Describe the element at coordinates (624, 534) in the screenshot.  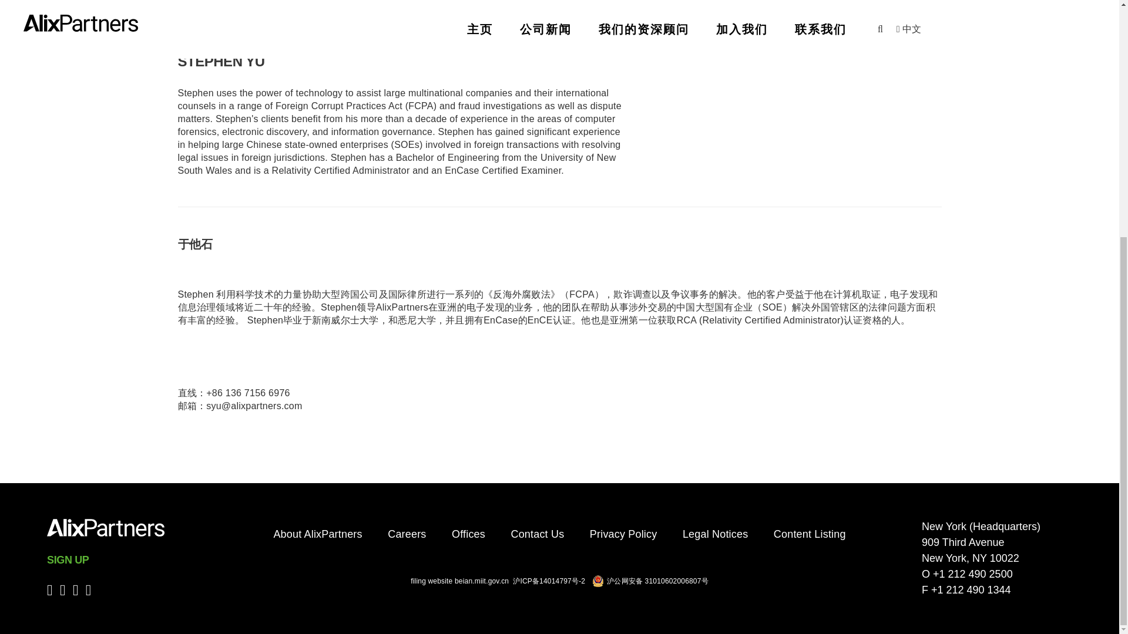
I see `Privacy Policy` at that location.